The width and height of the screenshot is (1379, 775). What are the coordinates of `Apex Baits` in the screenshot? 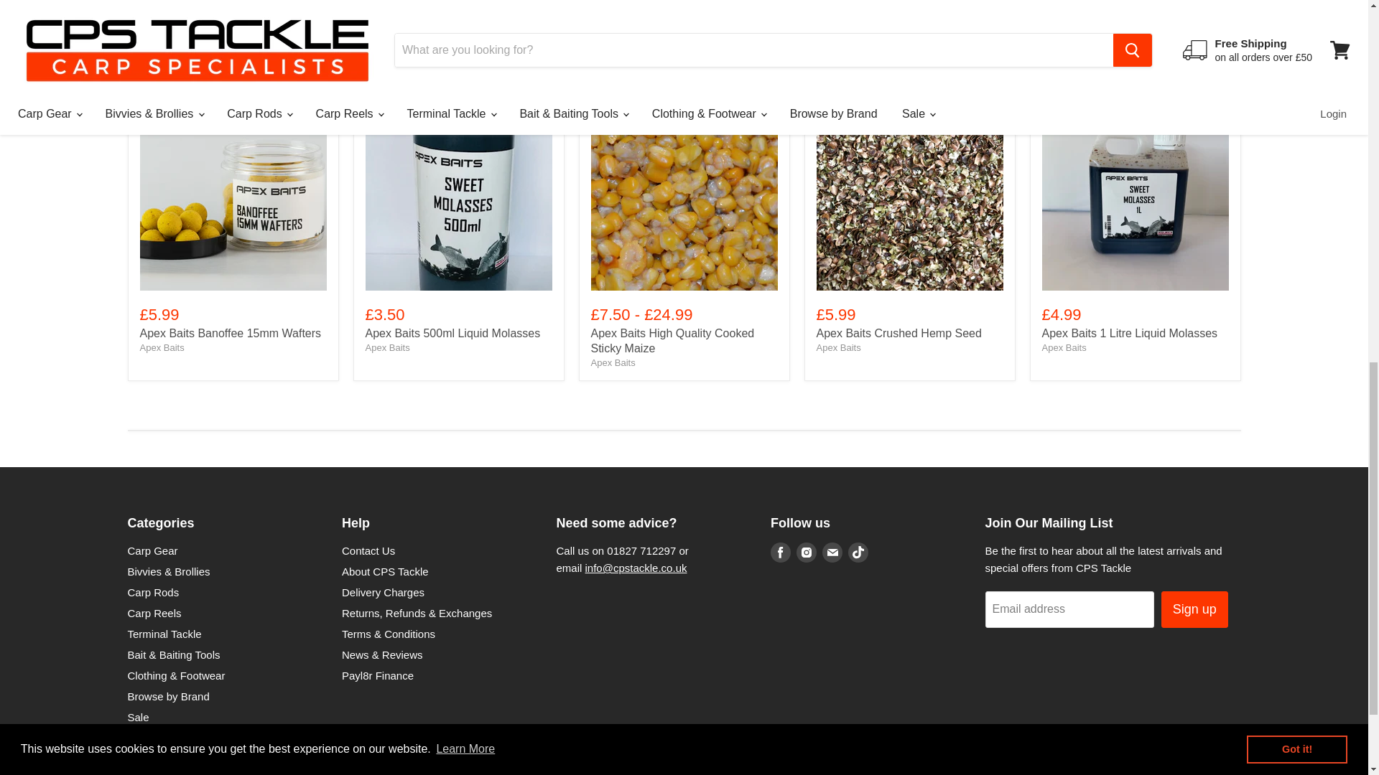 It's located at (1063, 347).